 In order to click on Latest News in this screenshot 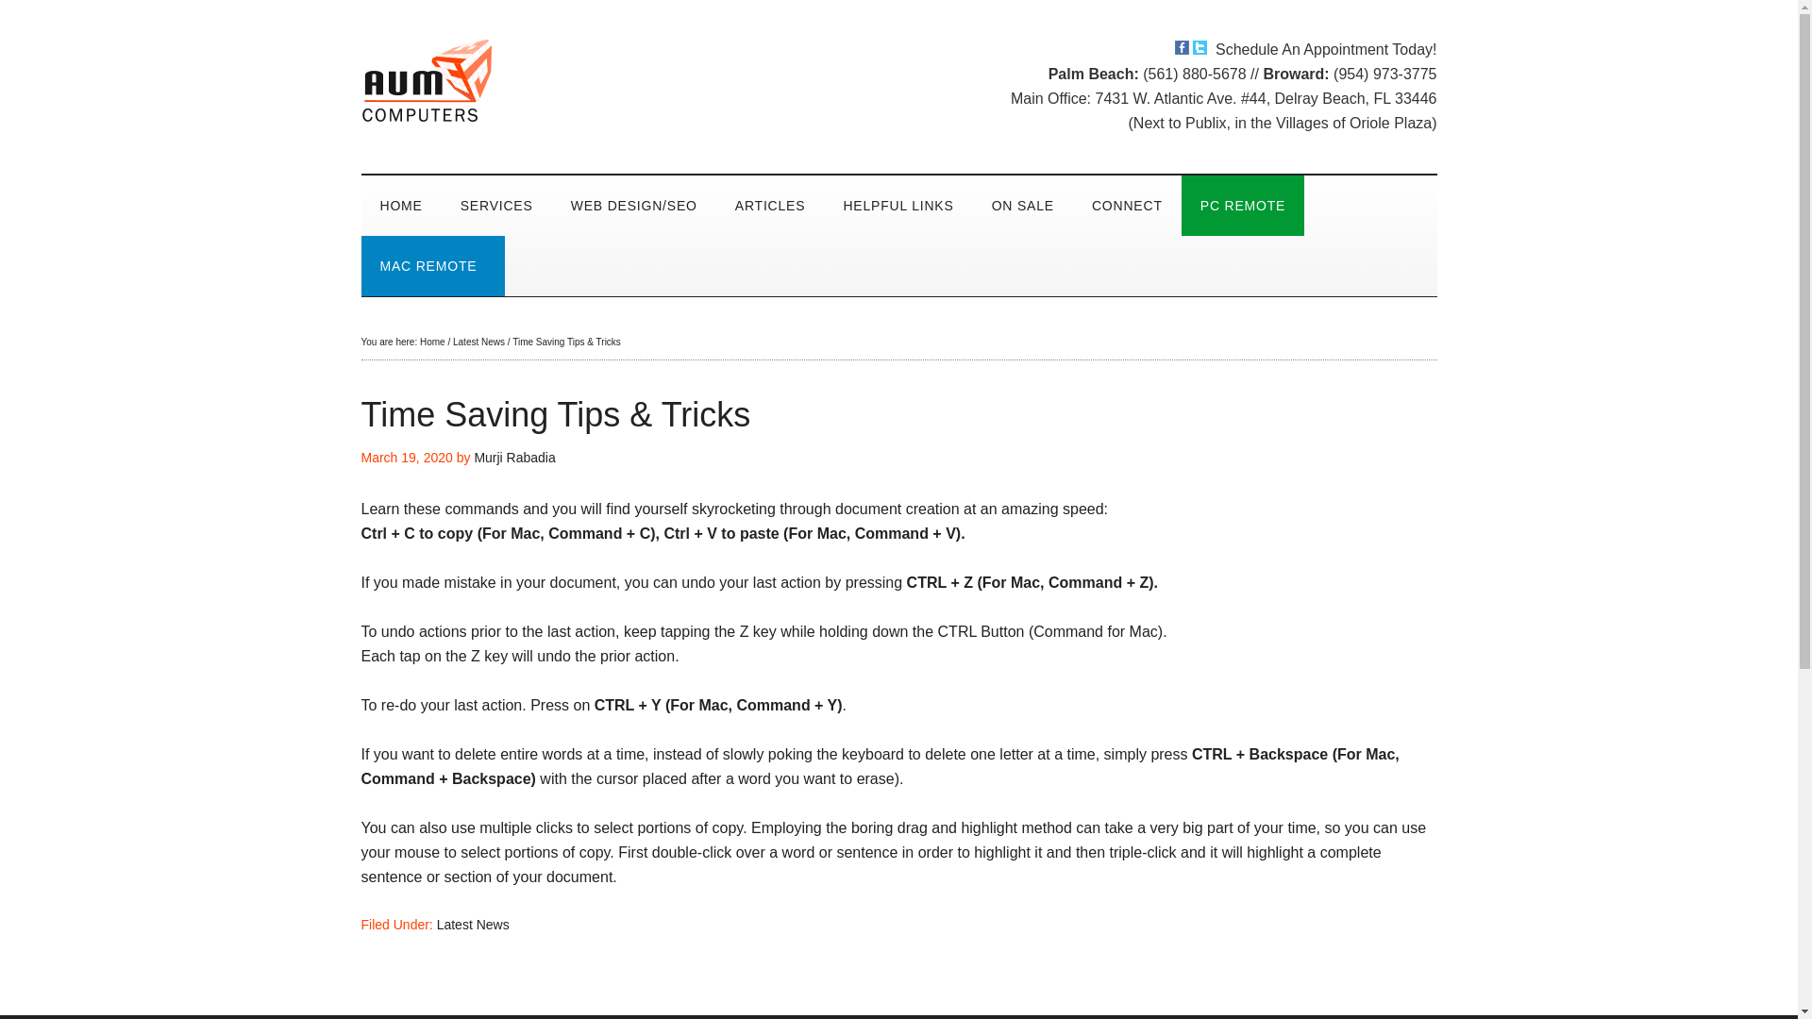, I will do `click(479, 342)`.